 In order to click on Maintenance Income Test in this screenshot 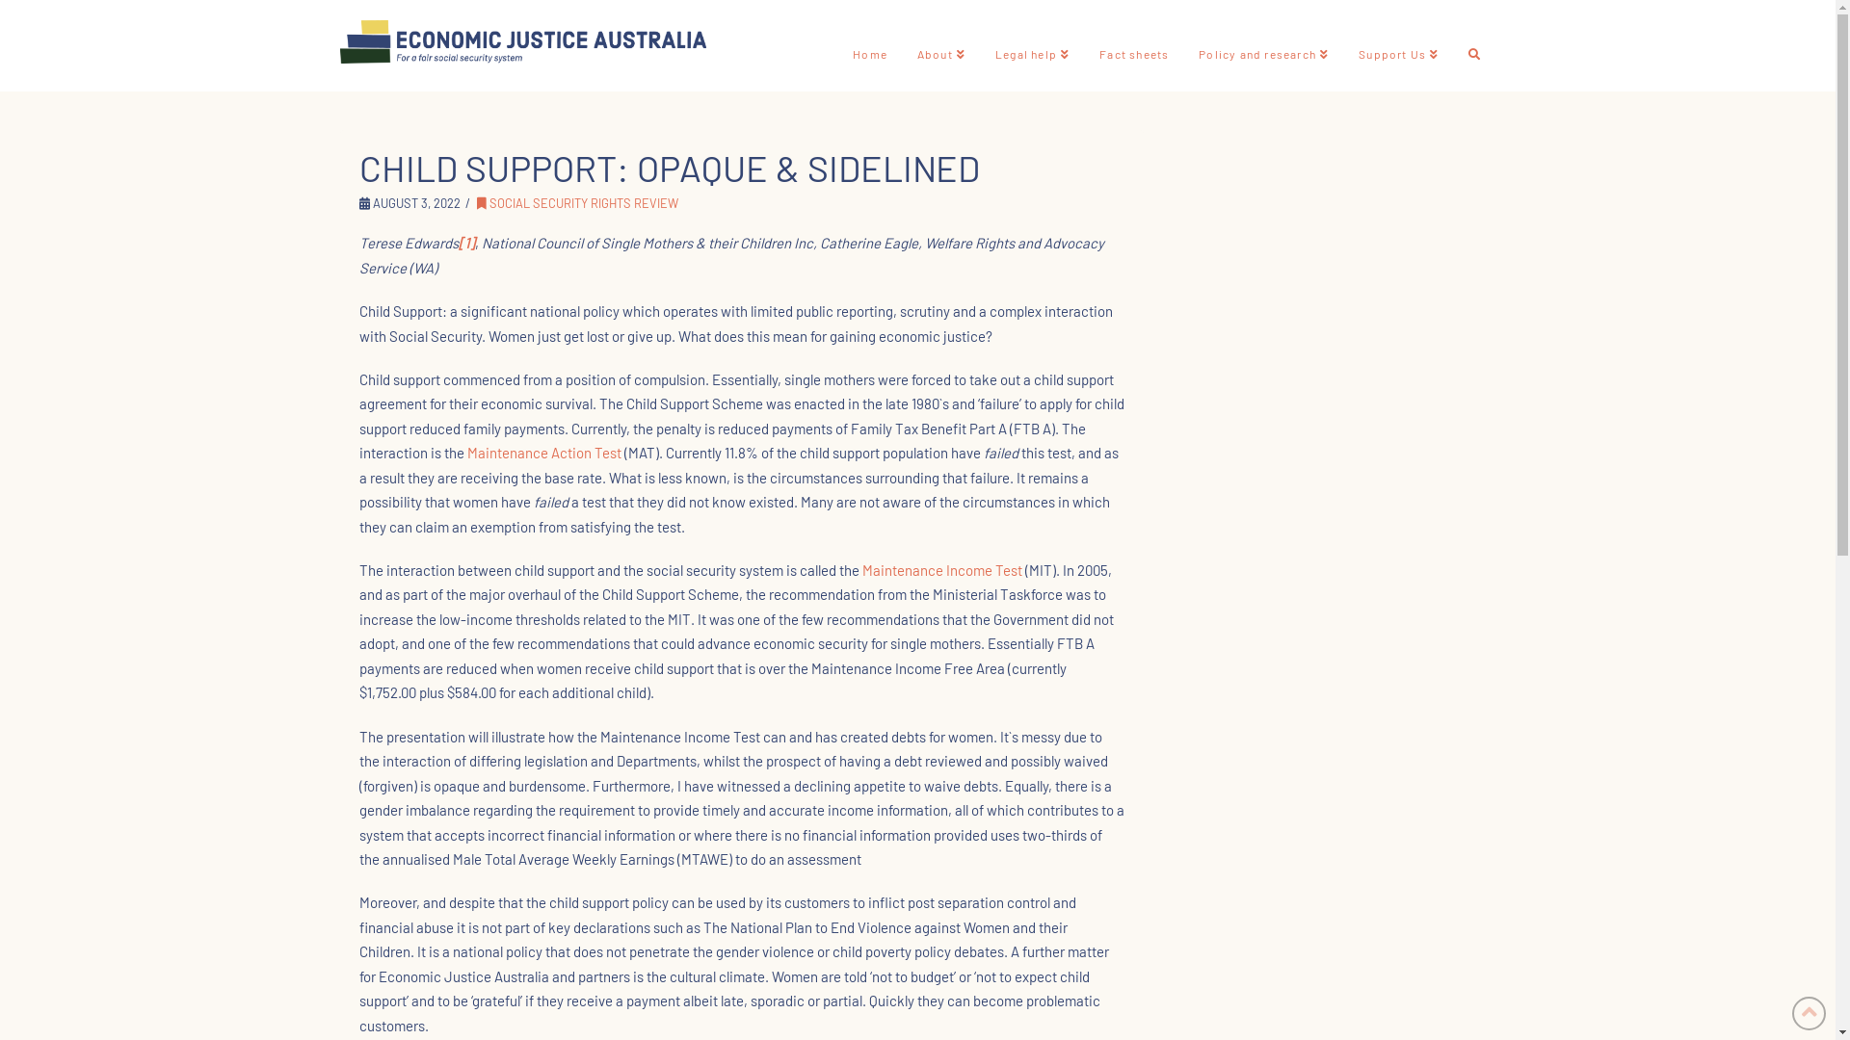, I will do `click(941, 570)`.